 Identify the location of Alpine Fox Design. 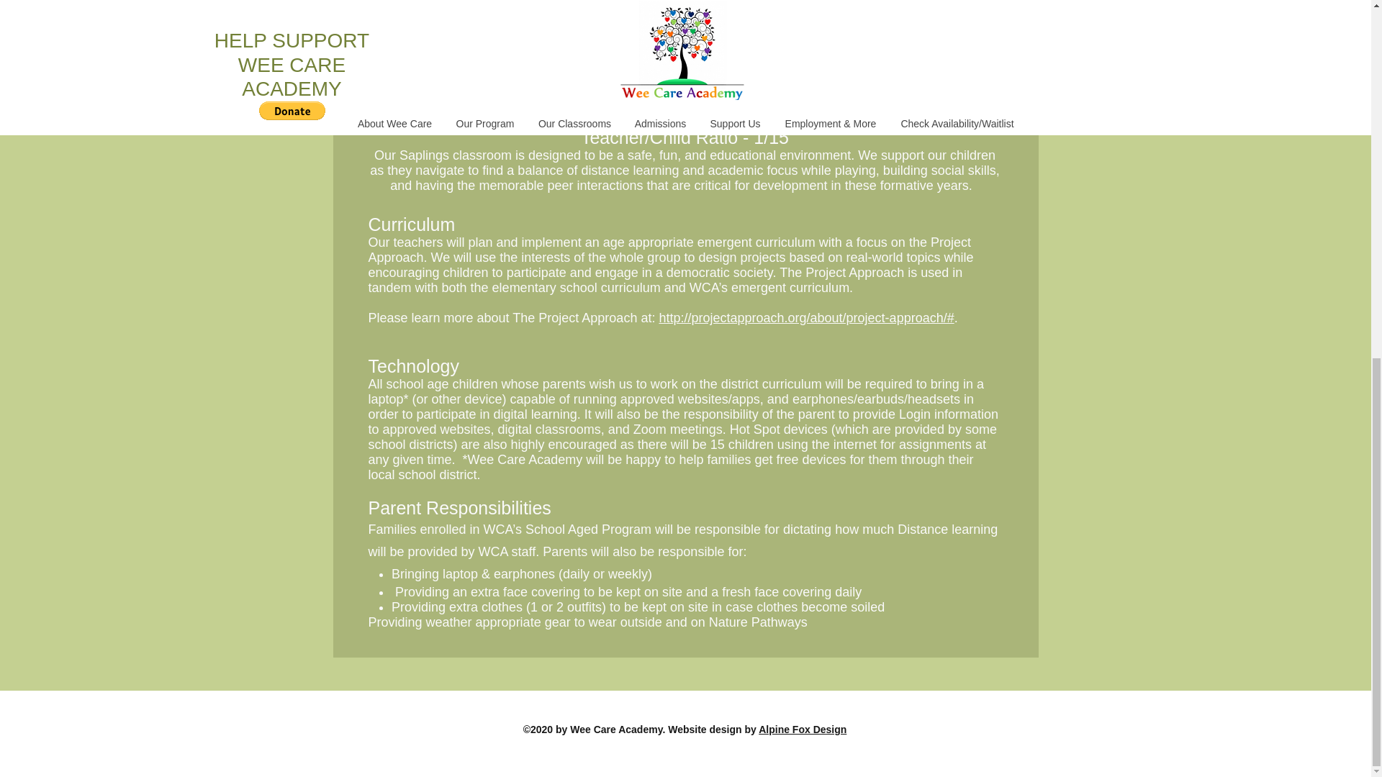
(802, 729).